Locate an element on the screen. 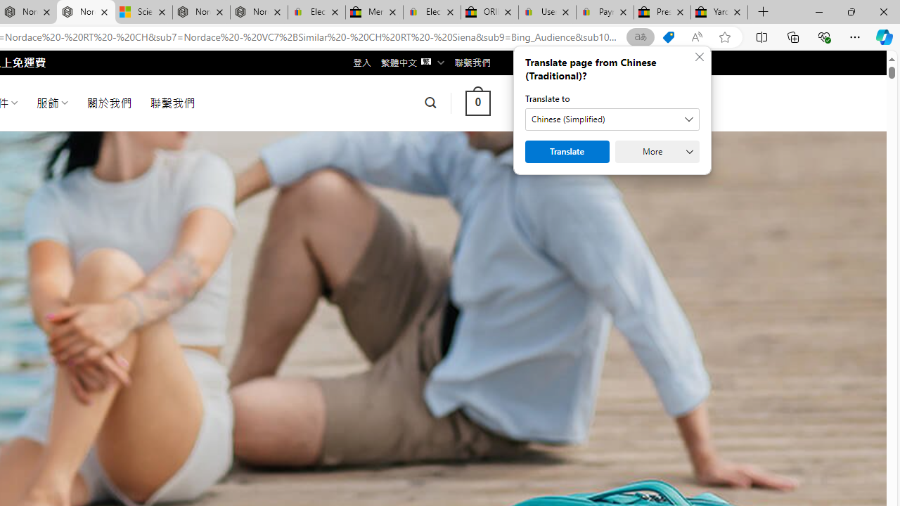  Nordace - FAQ is located at coordinates (259, 13).